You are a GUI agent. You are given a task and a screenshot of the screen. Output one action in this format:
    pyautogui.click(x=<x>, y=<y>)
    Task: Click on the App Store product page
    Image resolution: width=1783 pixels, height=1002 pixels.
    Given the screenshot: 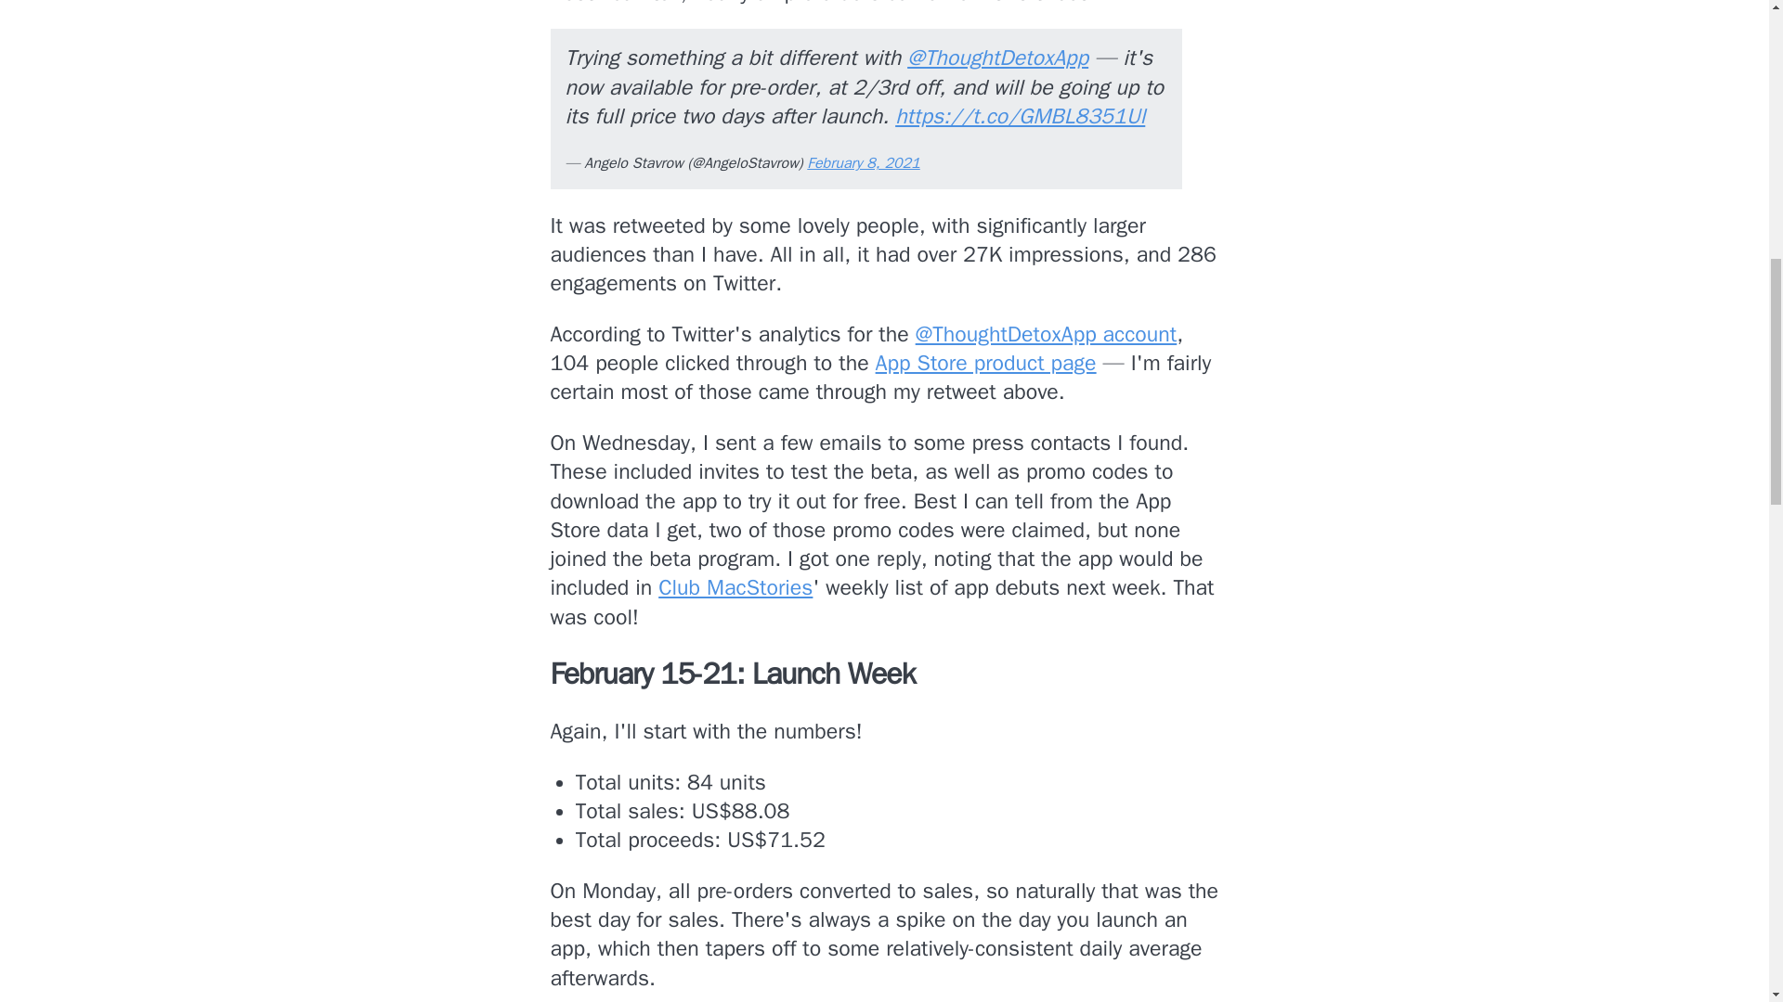 What is the action you would take?
    pyautogui.click(x=985, y=363)
    